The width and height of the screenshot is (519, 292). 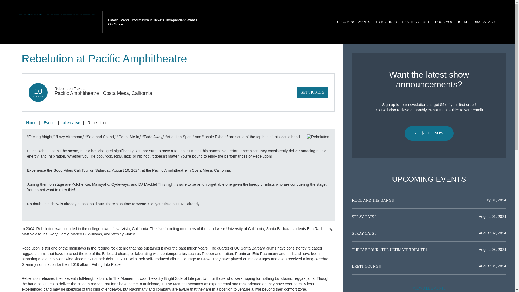 What do you see at coordinates (416, 22) in the screenshot?
I see `SEATING CHART` at bounding box center [416, 22].